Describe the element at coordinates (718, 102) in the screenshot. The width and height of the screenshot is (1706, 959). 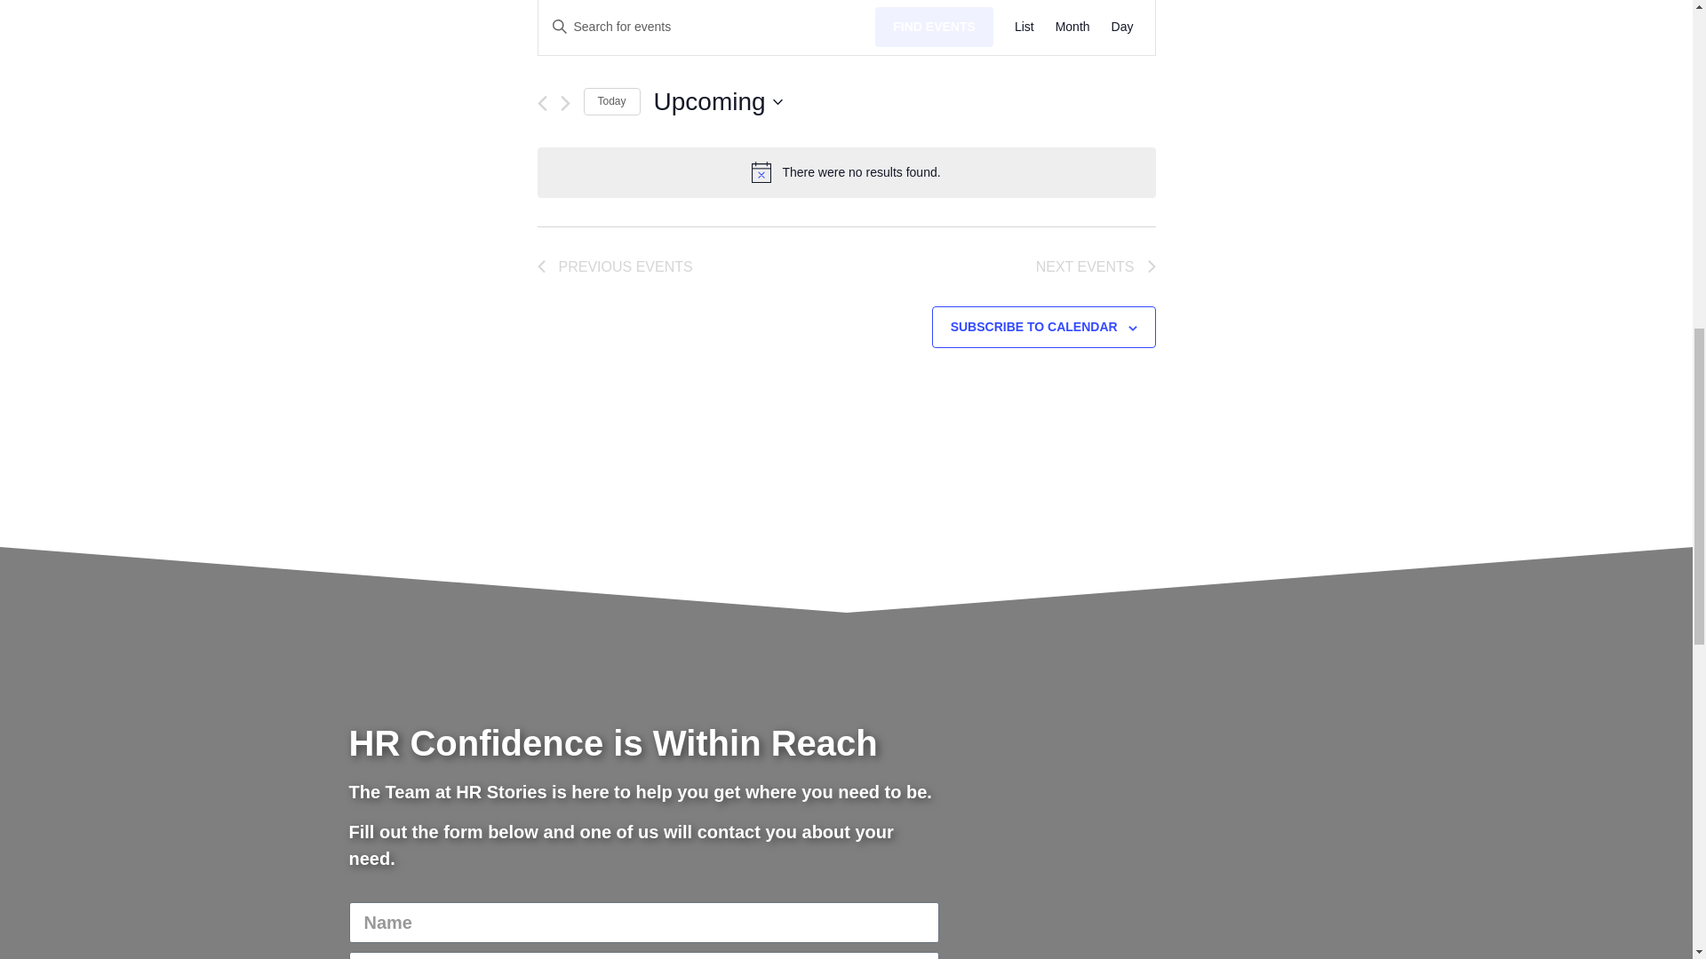
I see `Upcoming` at that location.